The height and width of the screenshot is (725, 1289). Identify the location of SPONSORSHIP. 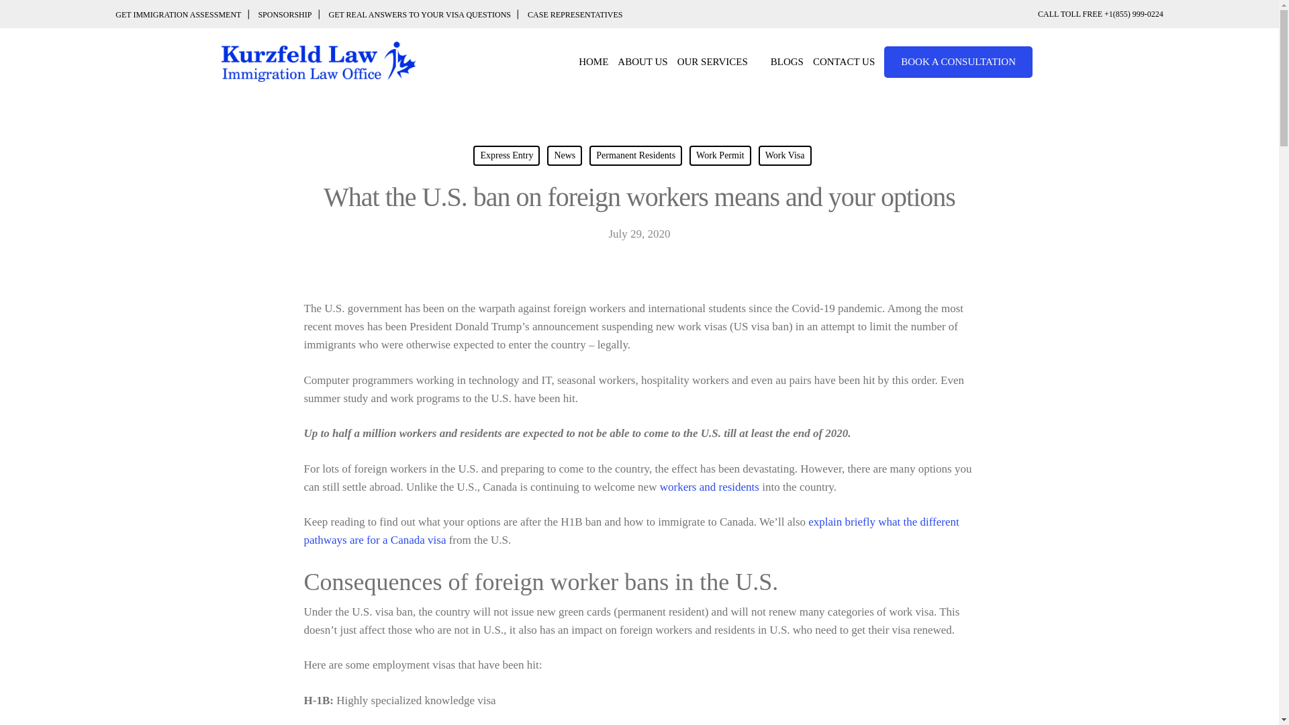
(285, 14).